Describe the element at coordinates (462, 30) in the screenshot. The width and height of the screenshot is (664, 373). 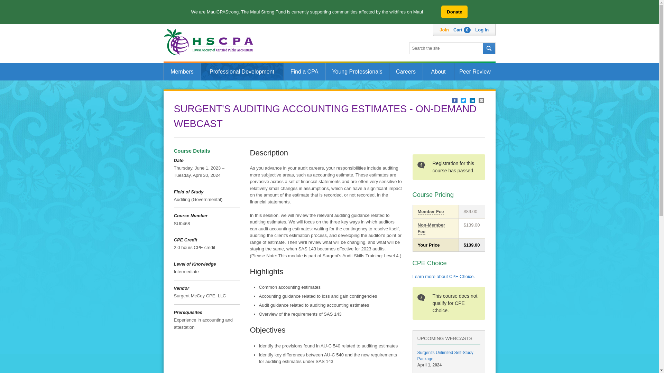
I see `Cart 0` at that location.